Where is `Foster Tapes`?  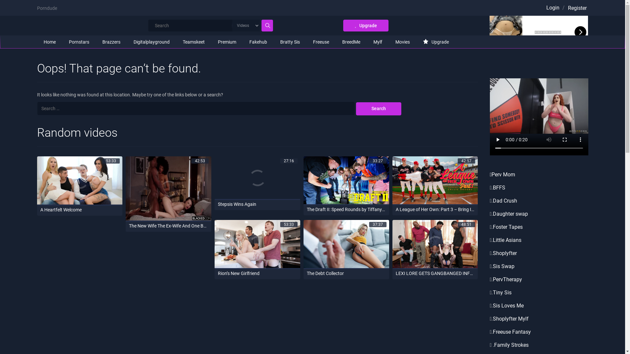
Foster Tapes is located at coordinates (508, 227).